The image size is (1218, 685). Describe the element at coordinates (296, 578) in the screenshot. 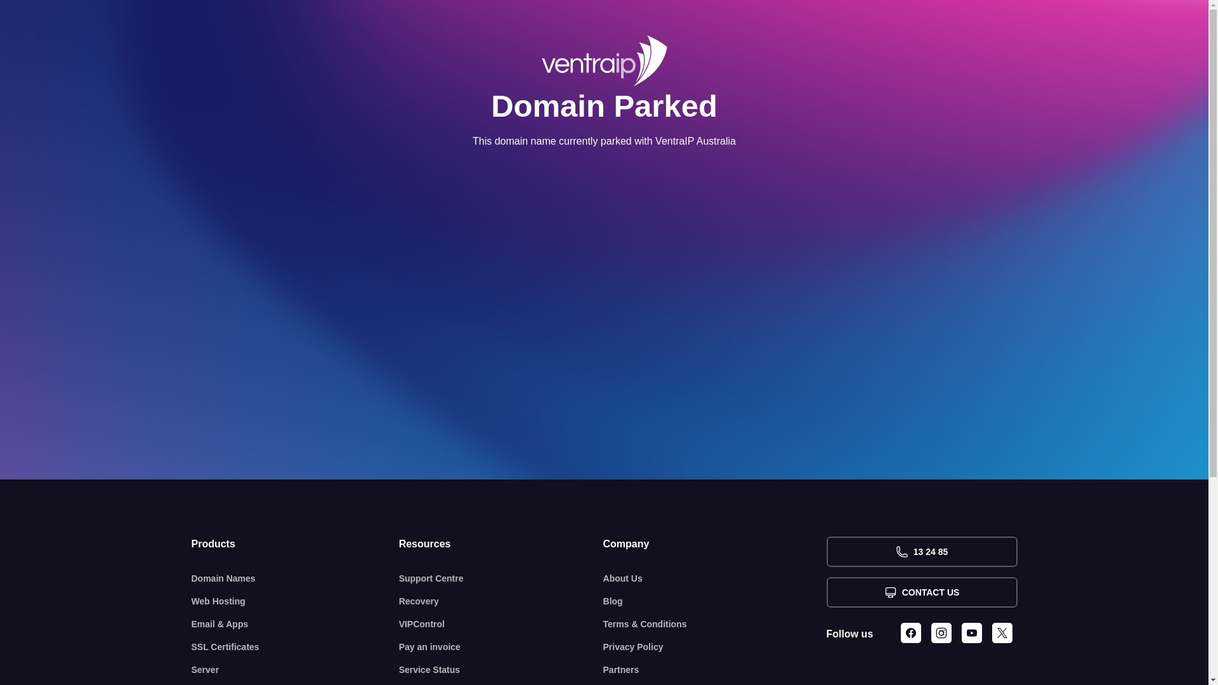

I see `Domain Names` at that location.